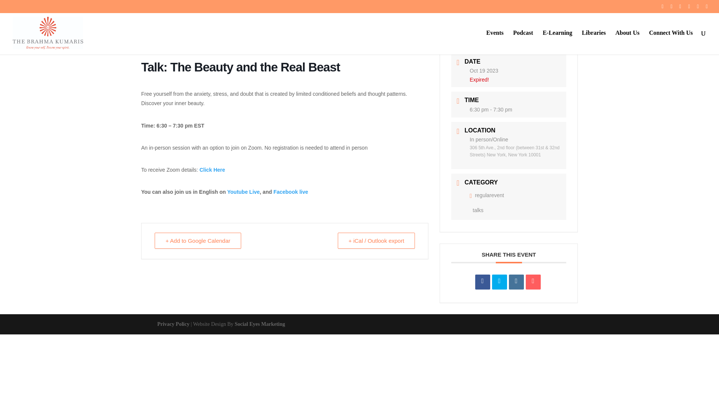  I want to click on Click Here, so click(212, 170).